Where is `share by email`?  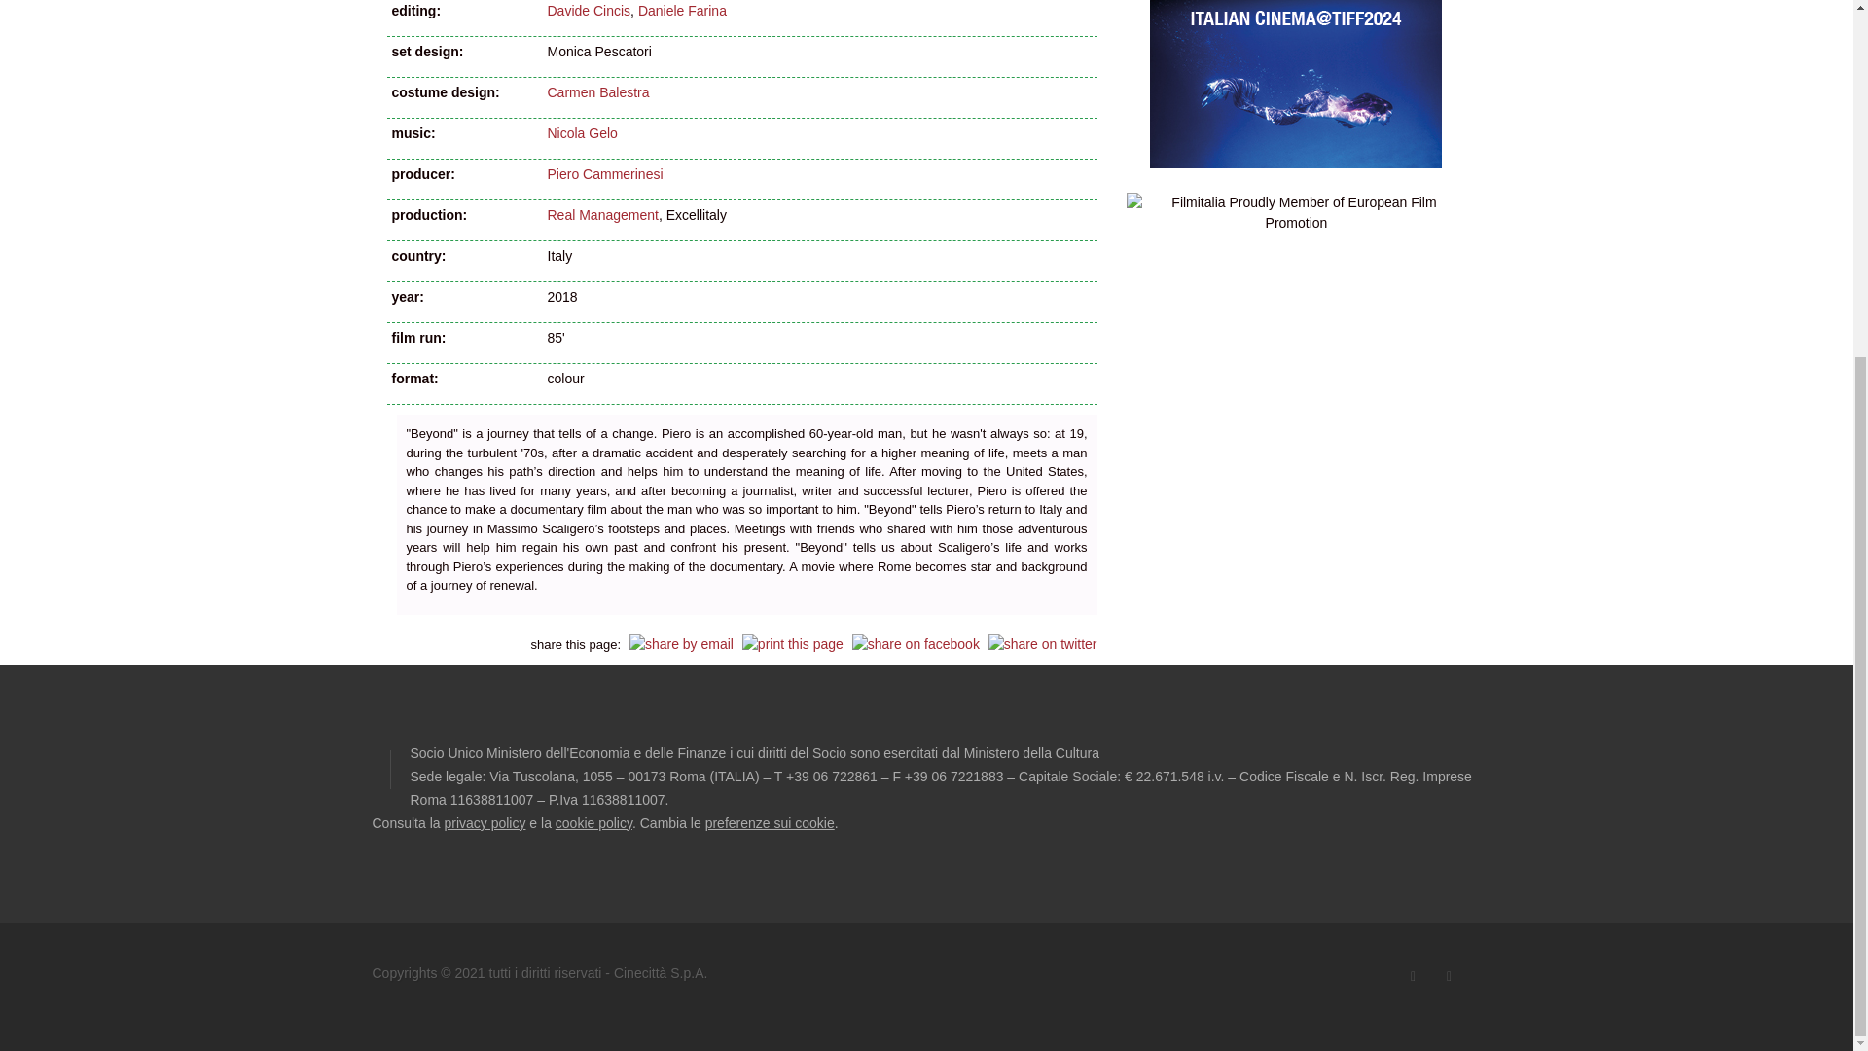 share by email is located at coordinates (681, 644).